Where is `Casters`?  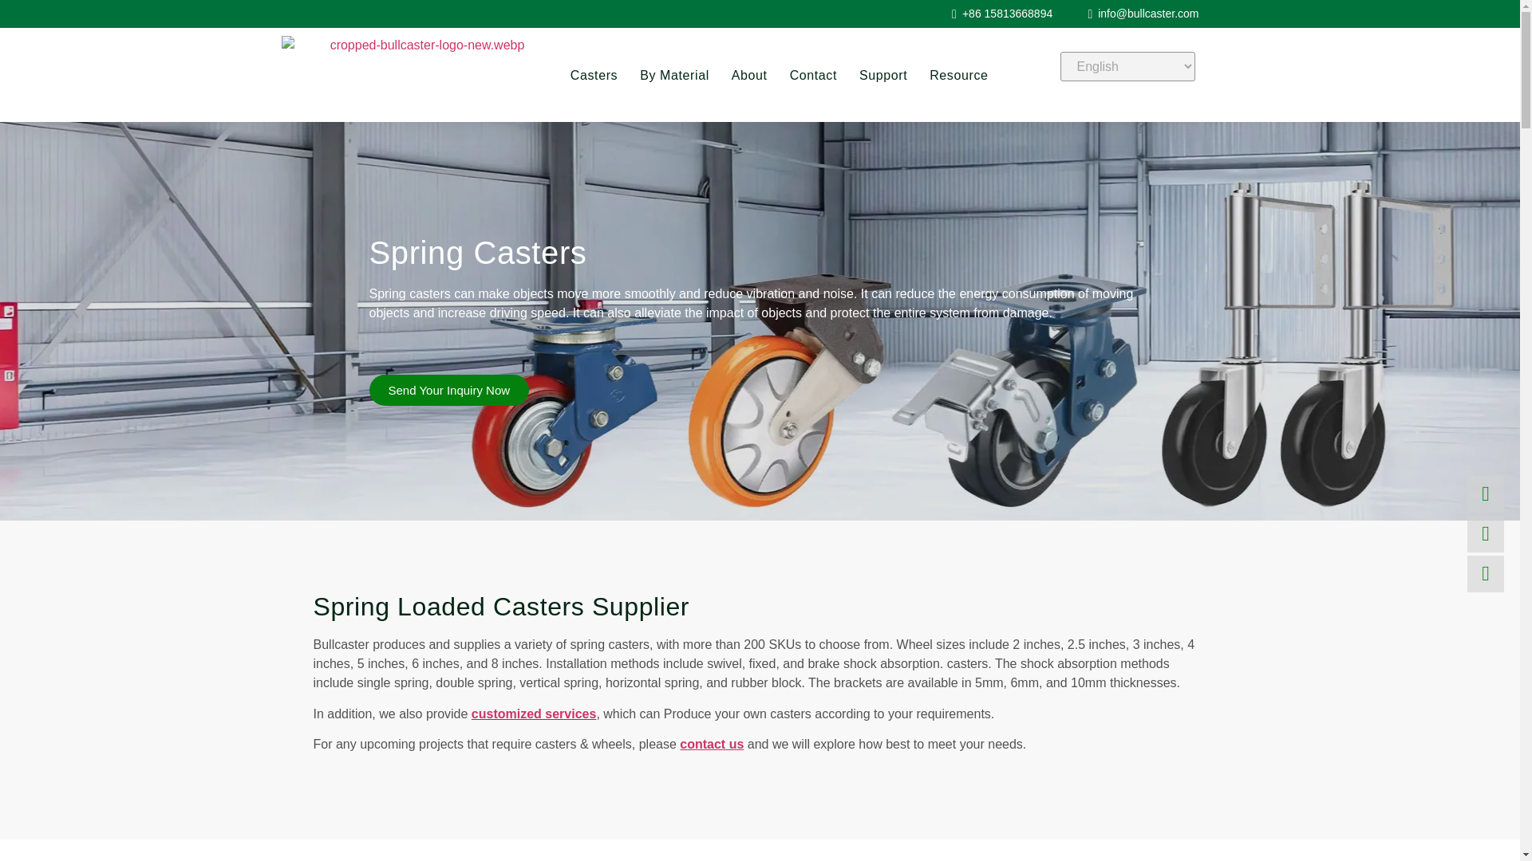
Casters is located at coordinates (594, 75).